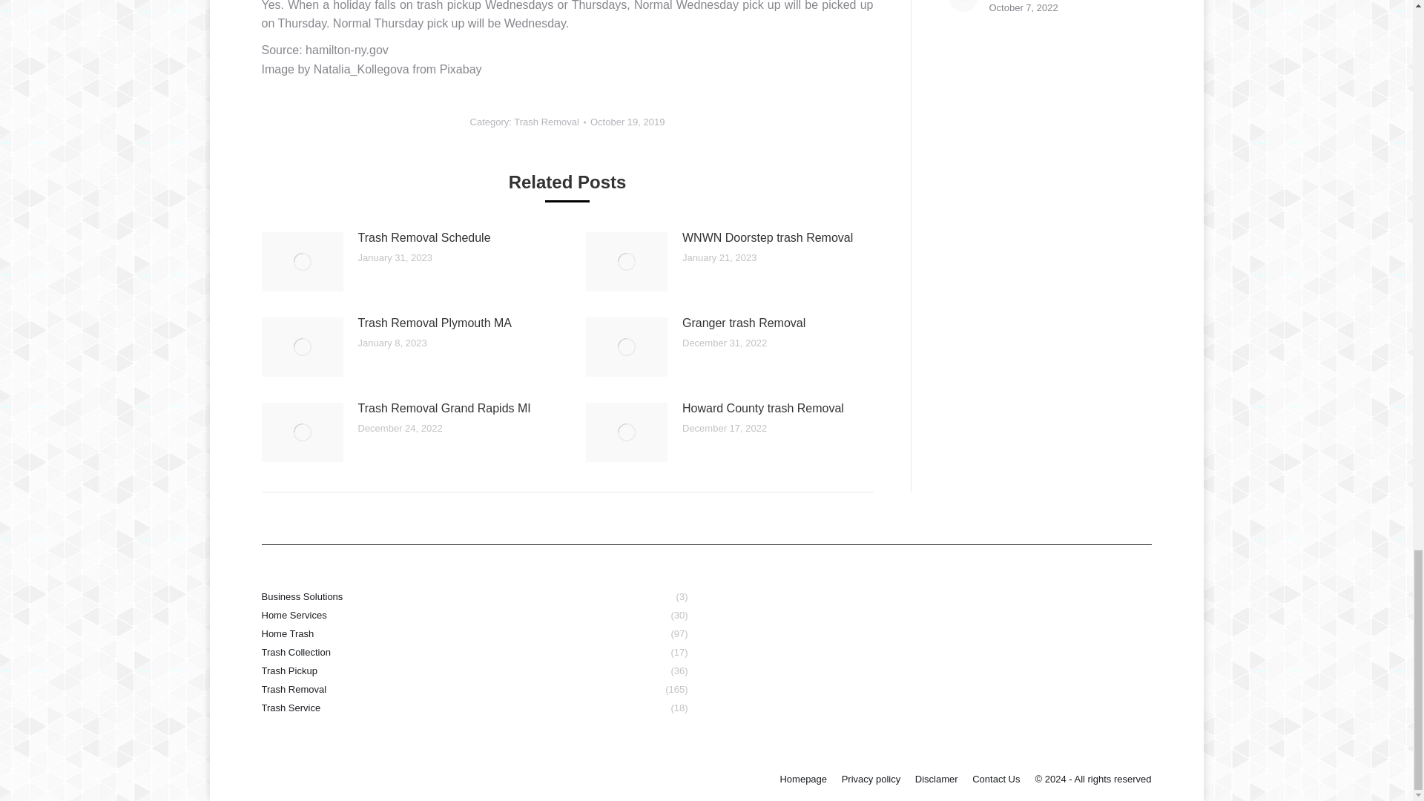 This screenshot has width=1424, height=801. What do you see at coordinates (434, 323) in the screenshot?
I see `Trash Removal Plymouth MA` at bounding box center [434, 323].